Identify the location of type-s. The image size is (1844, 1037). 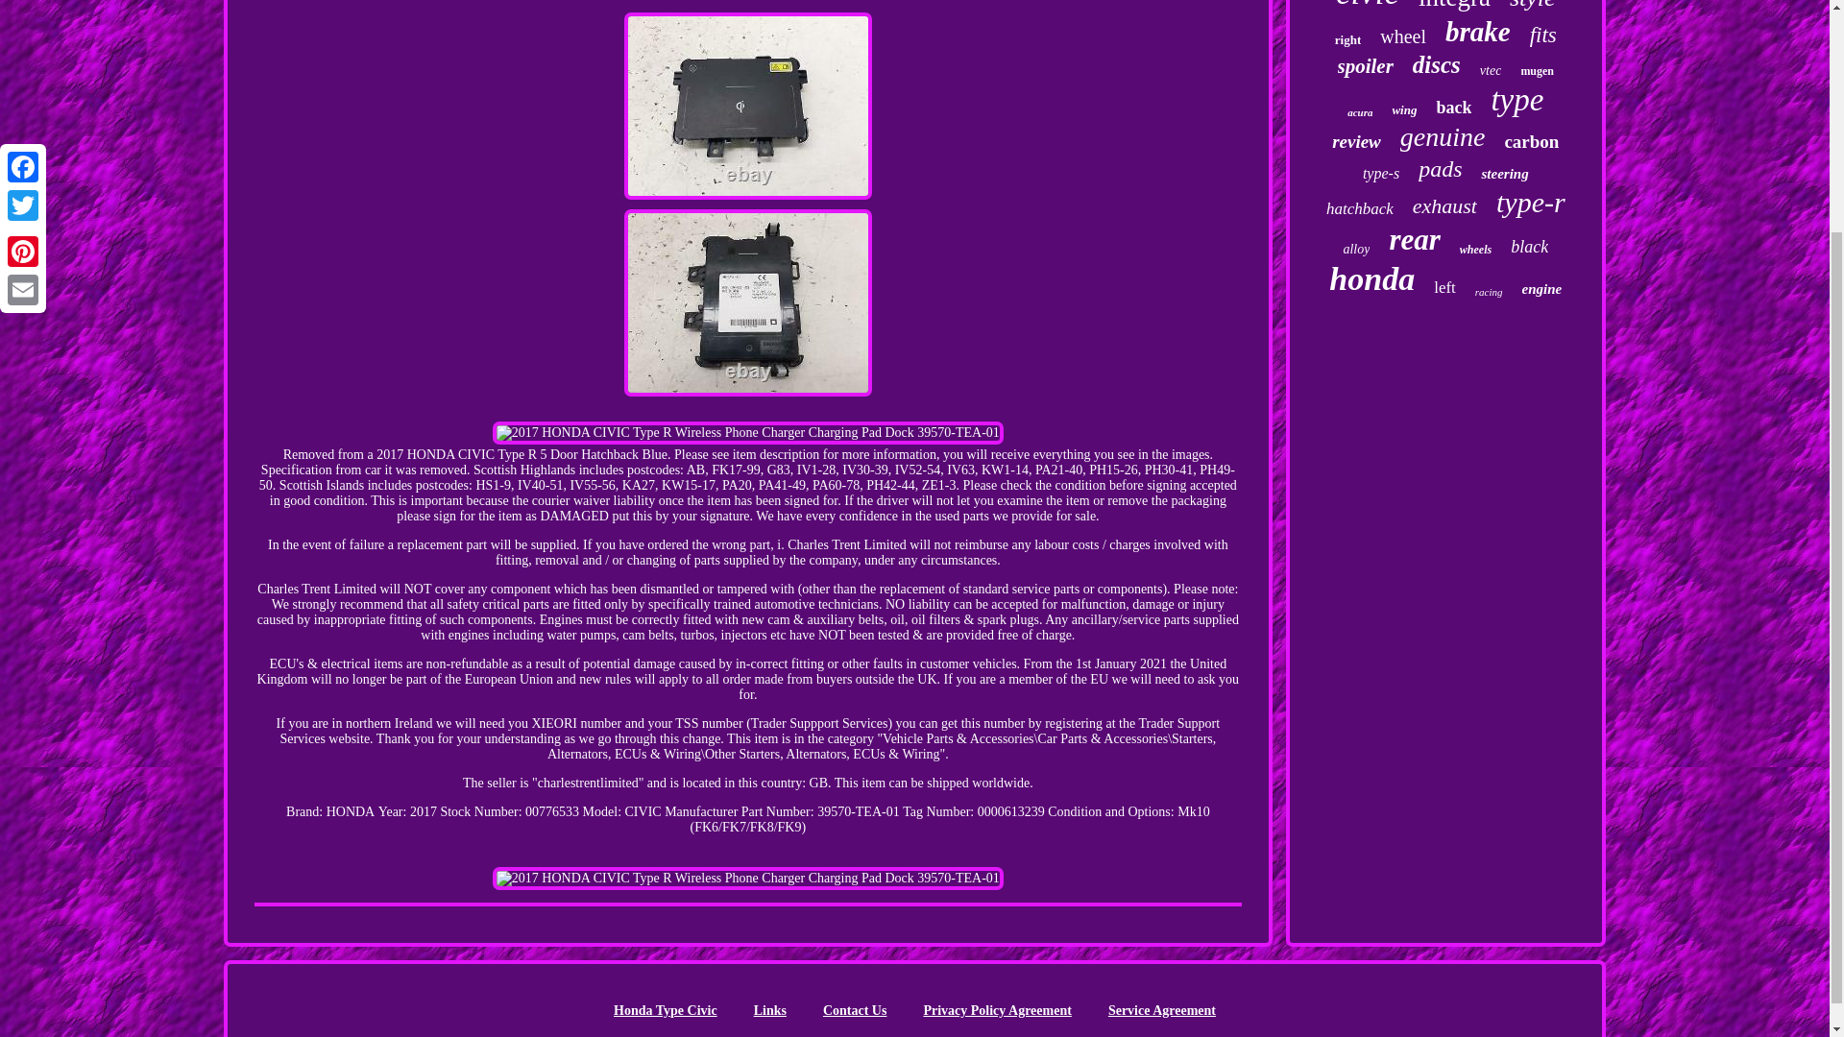
(1381, 173).